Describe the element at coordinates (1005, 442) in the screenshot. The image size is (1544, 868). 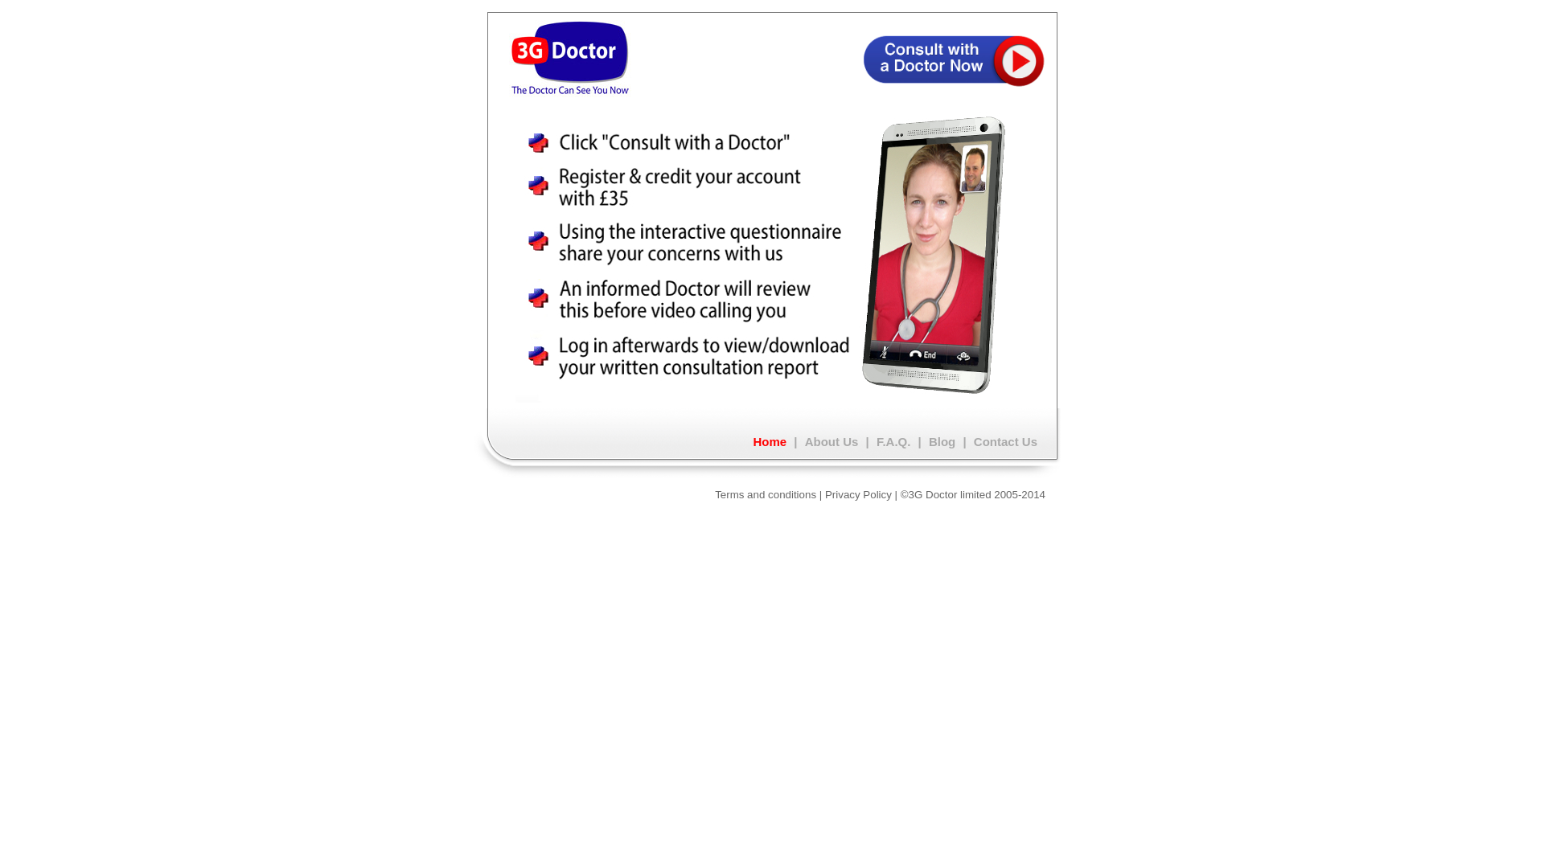
I see `Contact Us` at that location.